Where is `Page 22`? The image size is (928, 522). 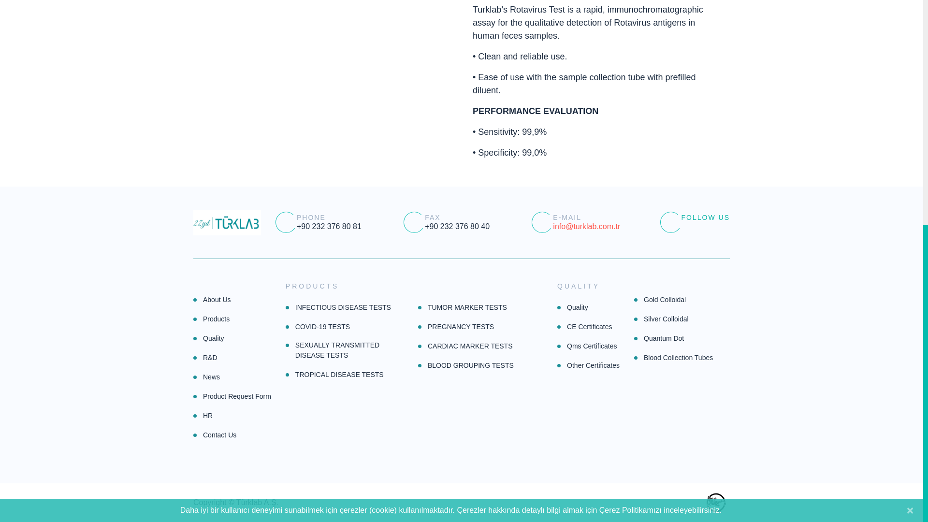
Page 22 is located at coordinates (595, 80).